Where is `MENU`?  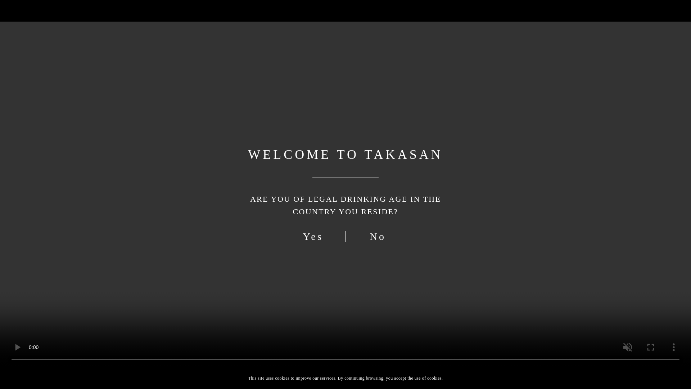 MENU is located at coordinates (510, 342).